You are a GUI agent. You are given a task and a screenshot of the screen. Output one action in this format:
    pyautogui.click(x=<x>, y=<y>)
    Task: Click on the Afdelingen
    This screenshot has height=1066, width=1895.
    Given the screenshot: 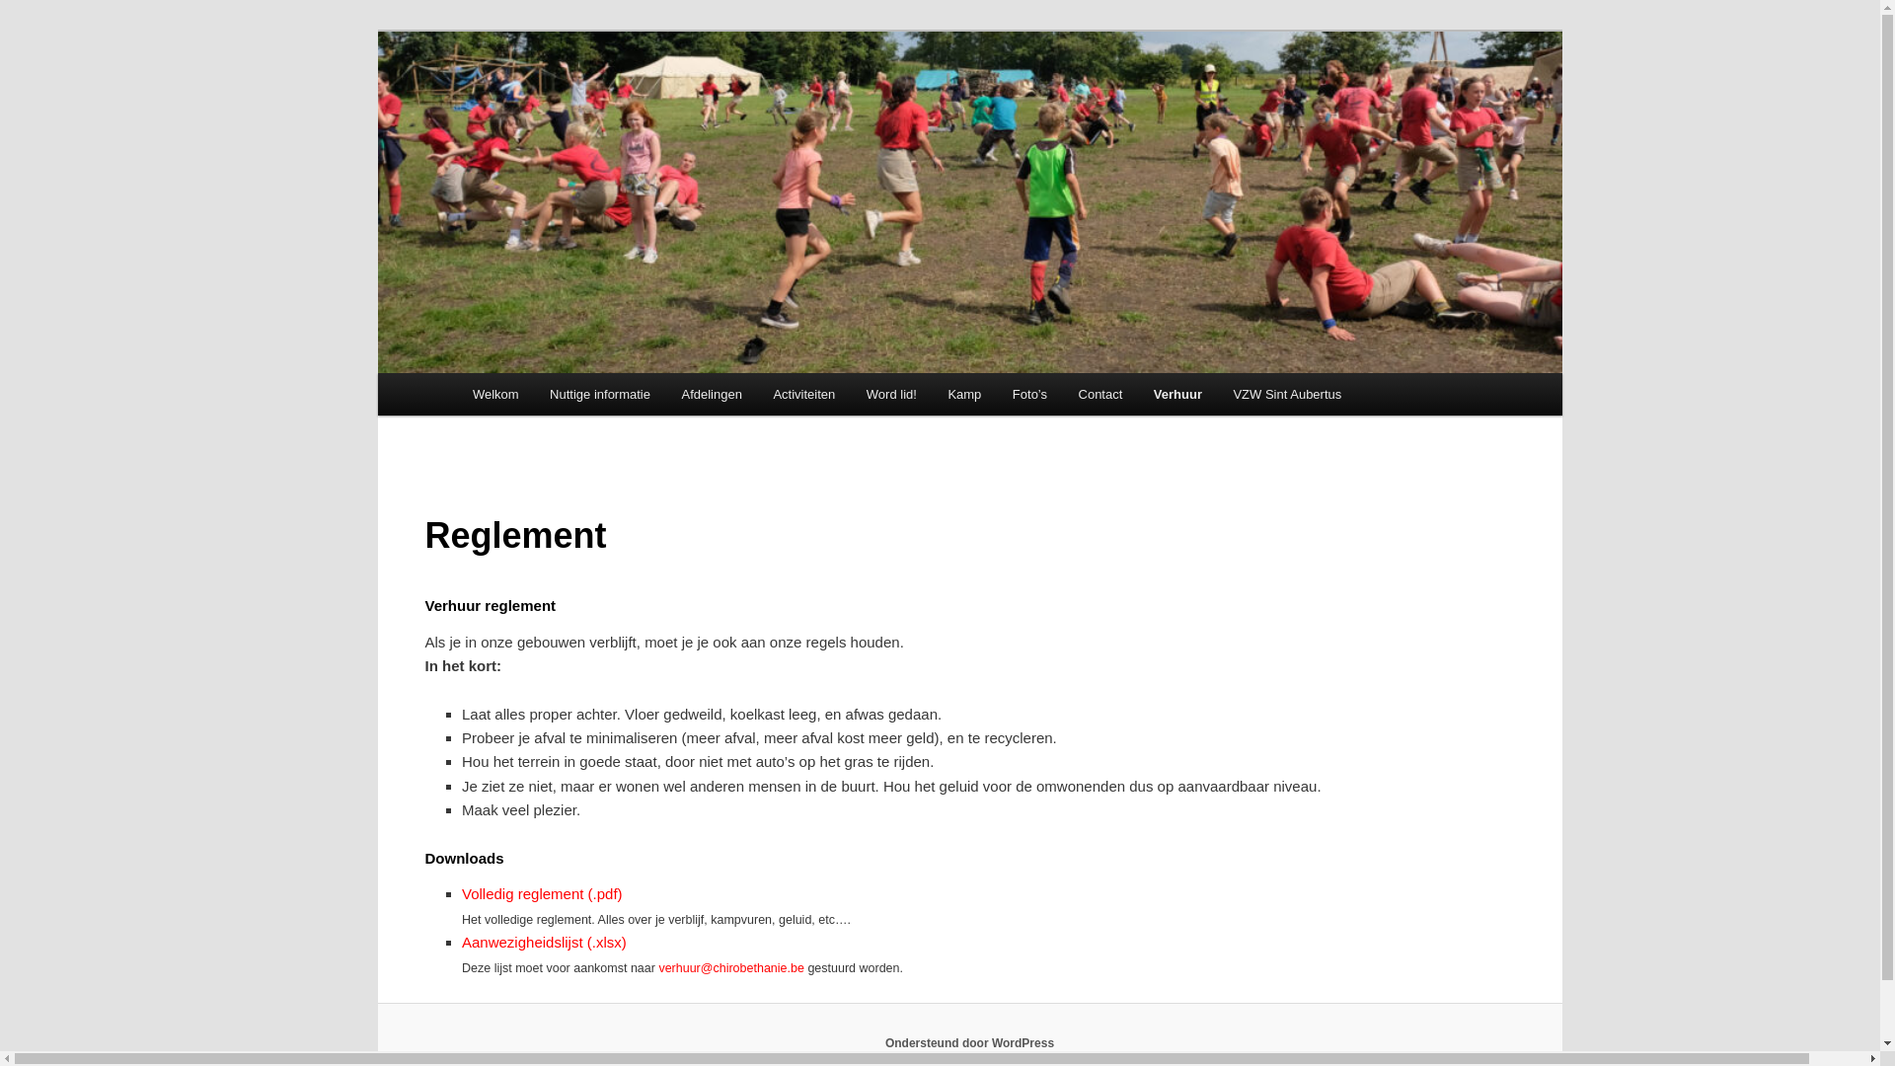 What is the action you would take?
    pyautogui.click(x=713, y=395)
    